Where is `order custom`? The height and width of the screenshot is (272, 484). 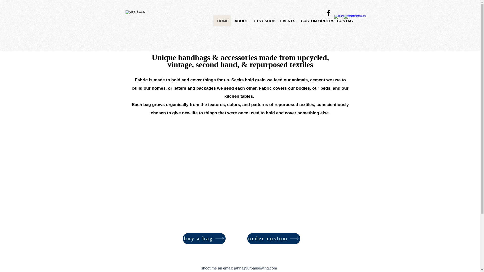 order custom is located at coordinates (273, 238).